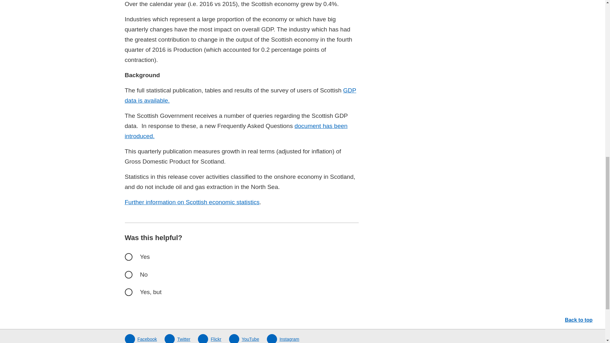  What do you see at coordinates (244, 339) in the screenshot?
I see `YouTube` at bounding box center [244, 339].